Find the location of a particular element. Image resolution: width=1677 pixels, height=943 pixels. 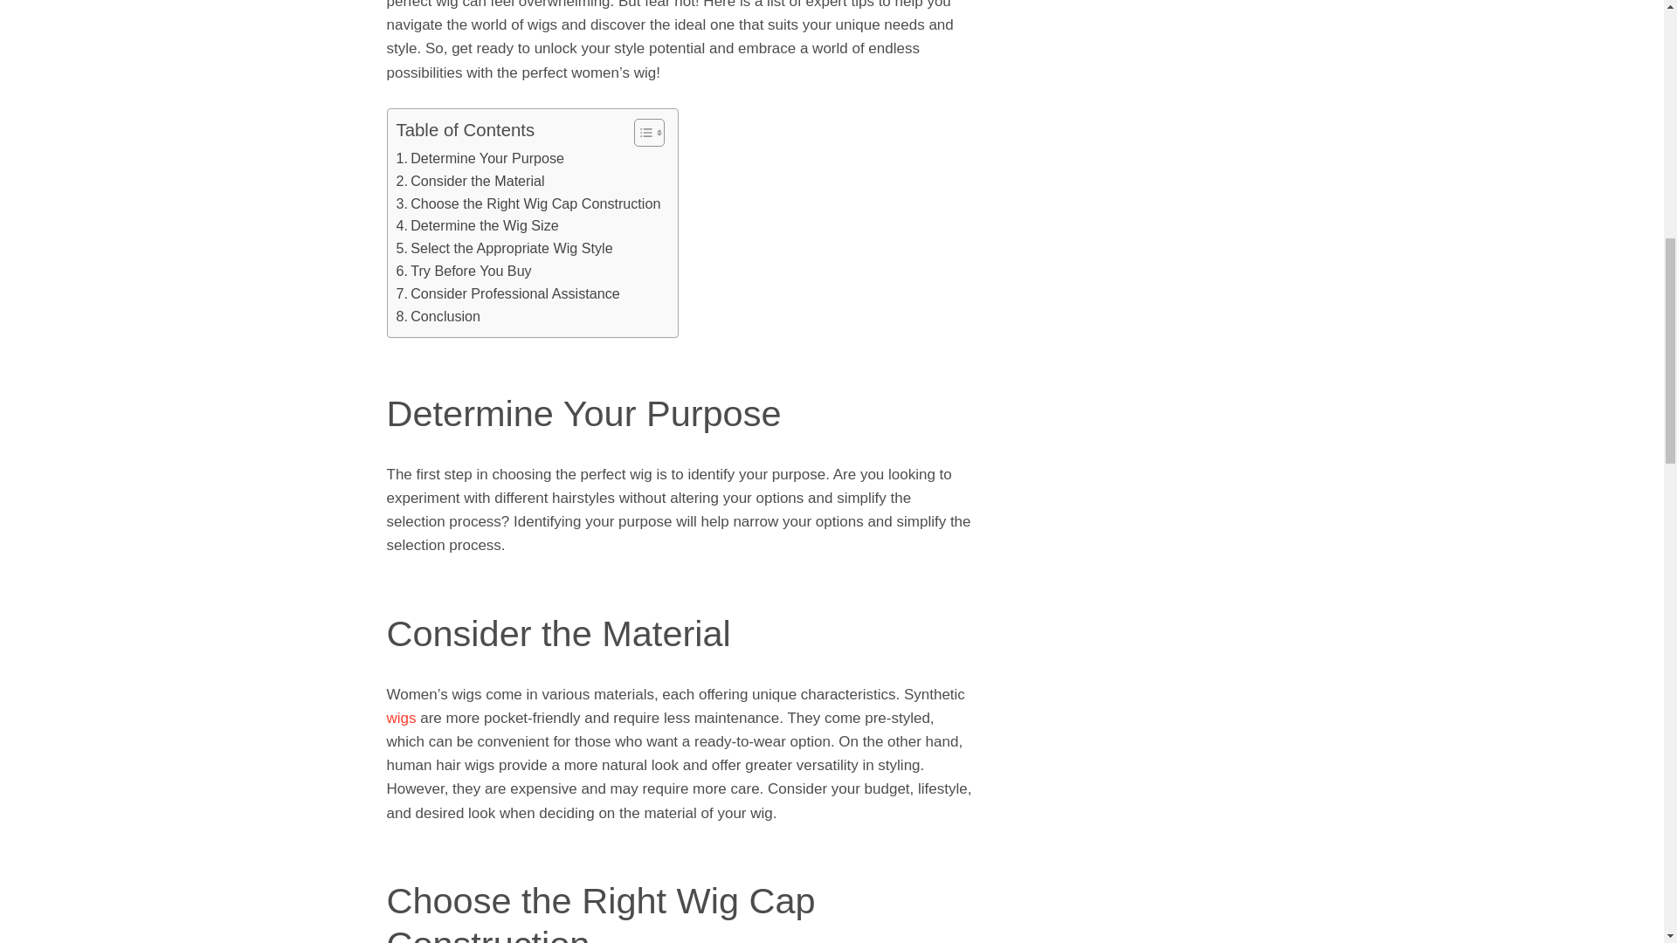

Conclusion is located at coordinates (438, 316).